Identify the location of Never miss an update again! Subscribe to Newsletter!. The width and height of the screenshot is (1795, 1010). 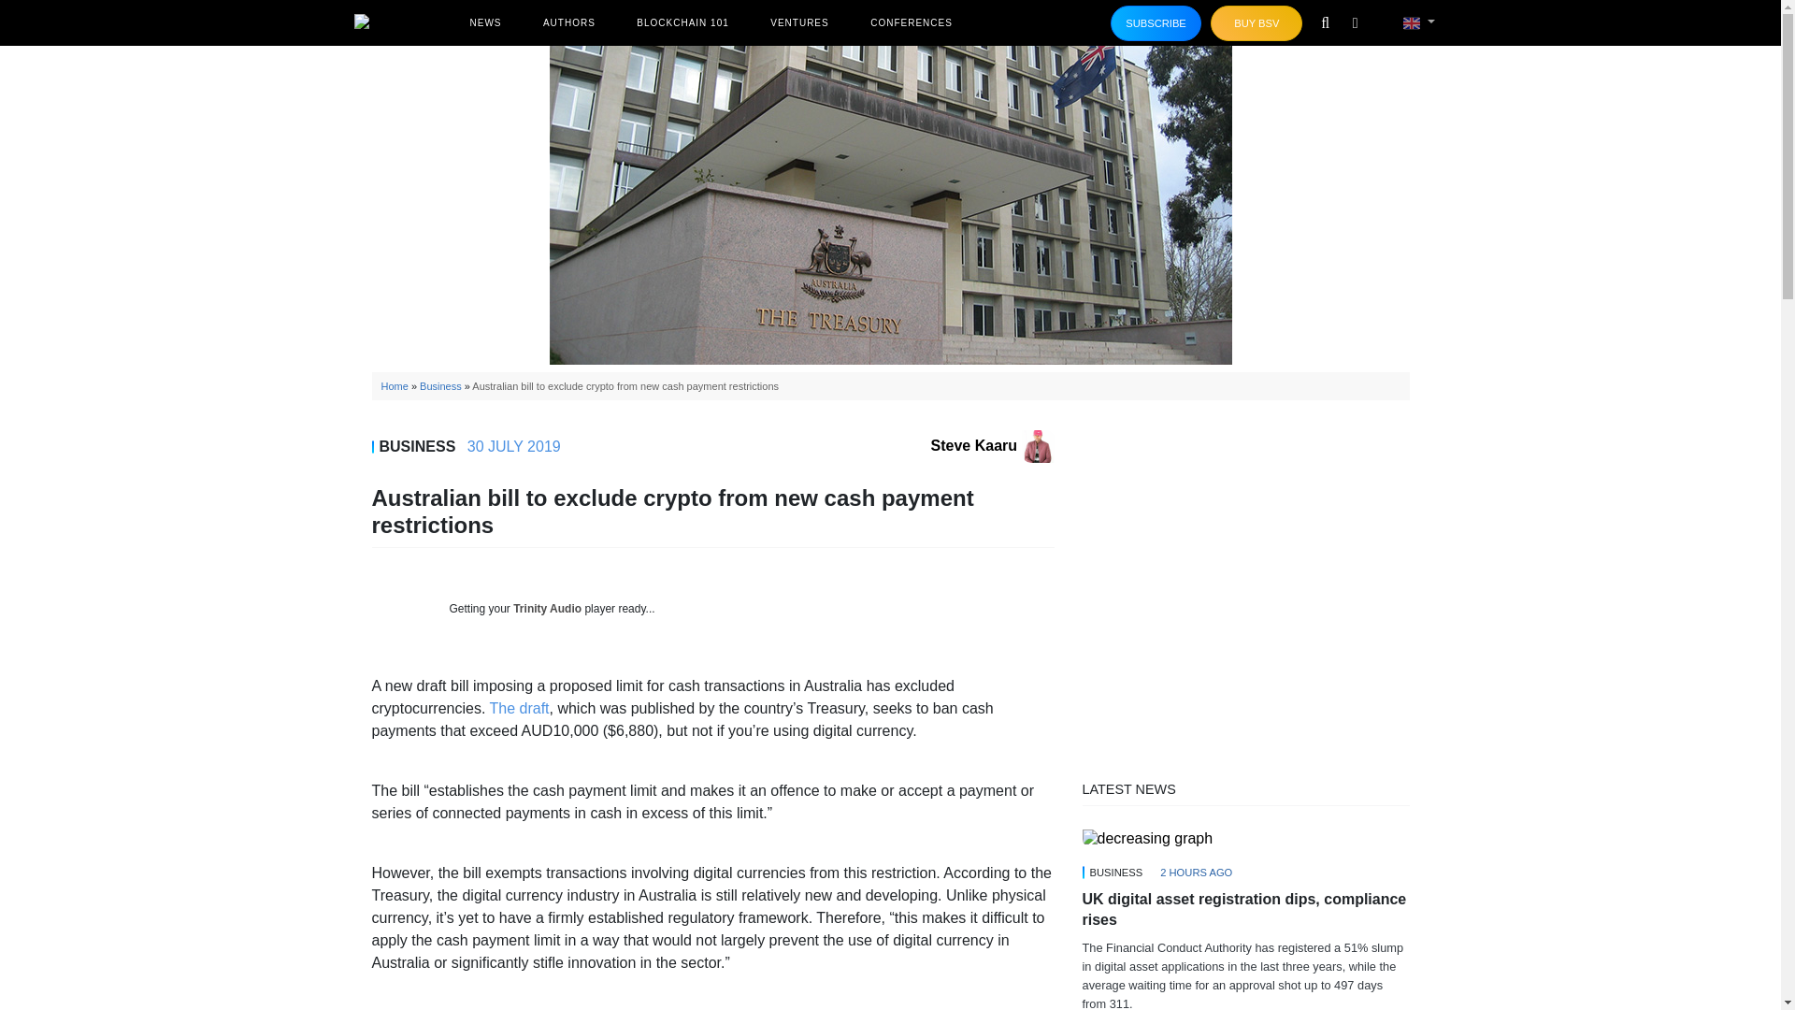
(1156, 23).